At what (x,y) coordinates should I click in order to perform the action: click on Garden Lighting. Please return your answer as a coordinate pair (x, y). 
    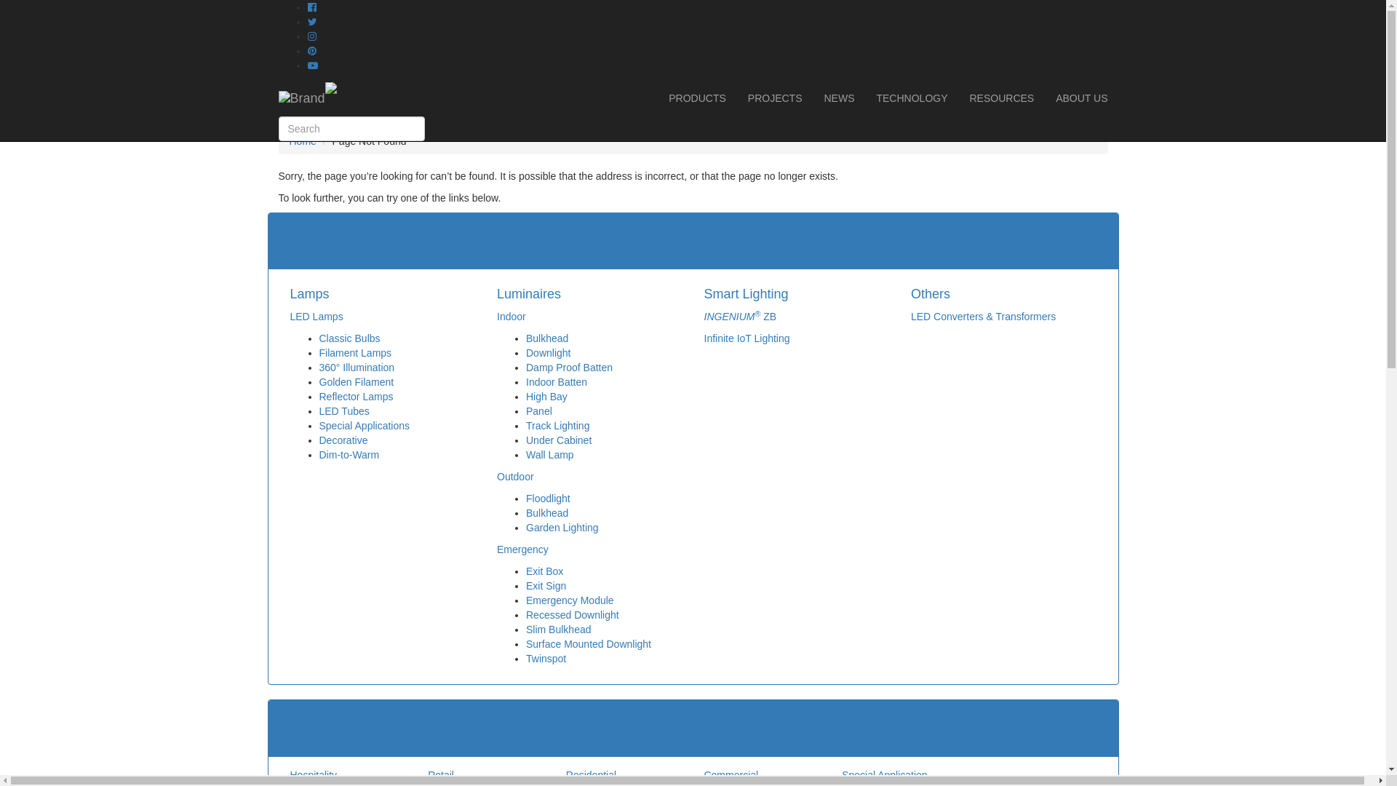
    Looking at the image, I should click on (562, 528).